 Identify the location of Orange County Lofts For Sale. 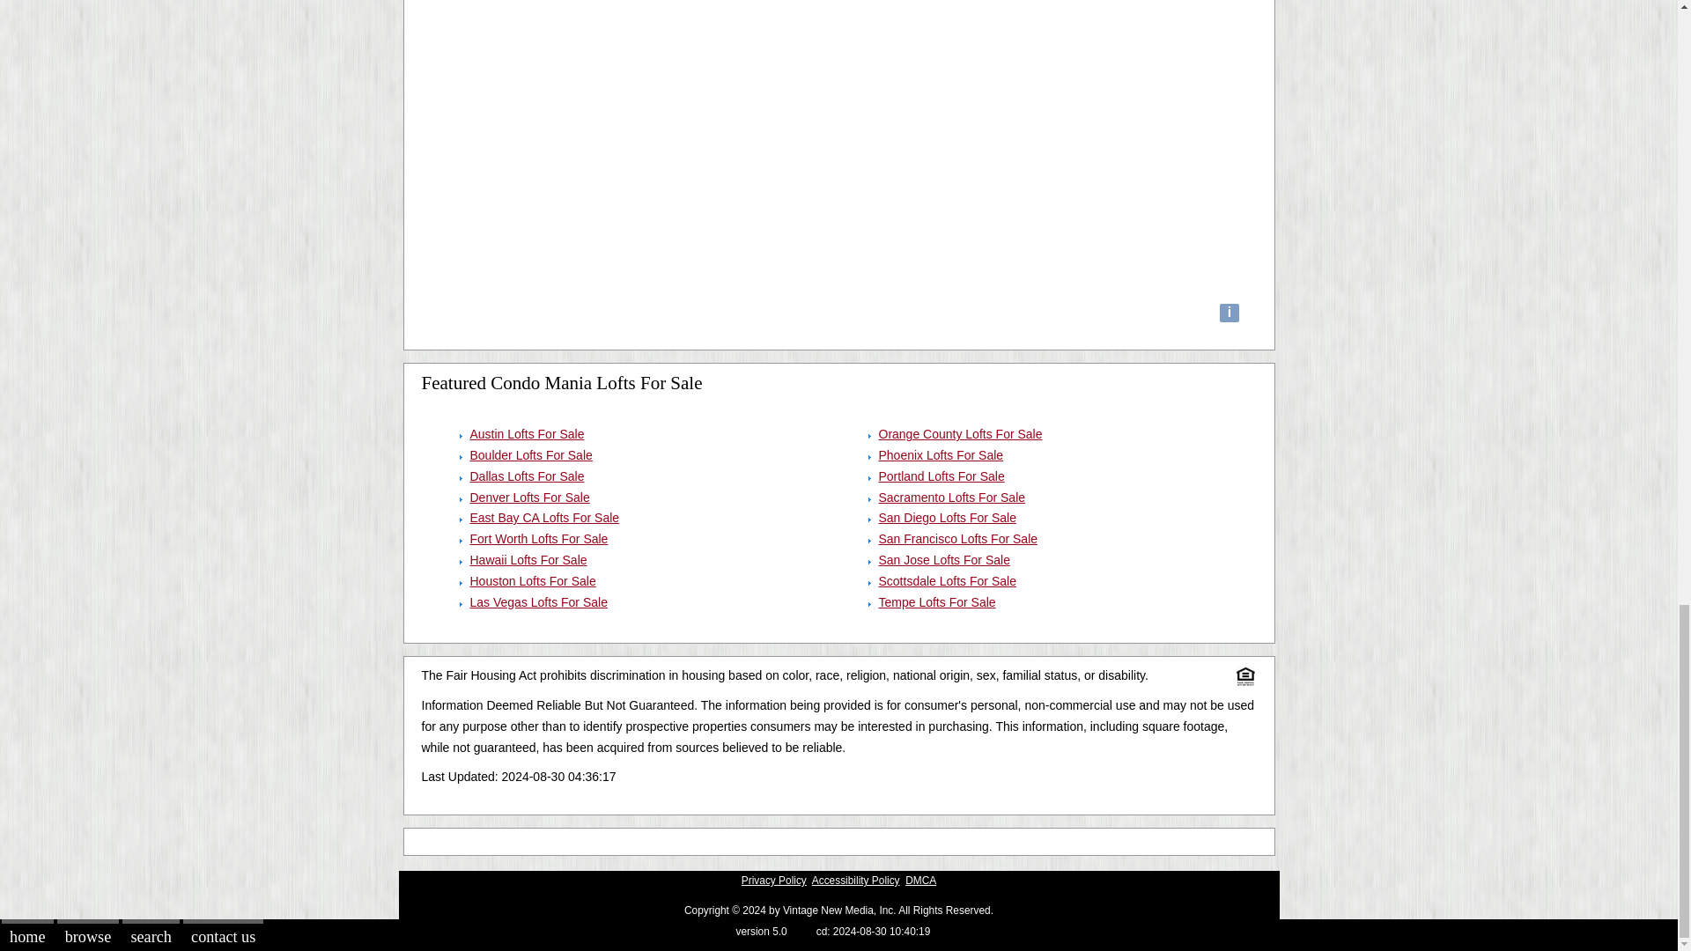
(961, 433).